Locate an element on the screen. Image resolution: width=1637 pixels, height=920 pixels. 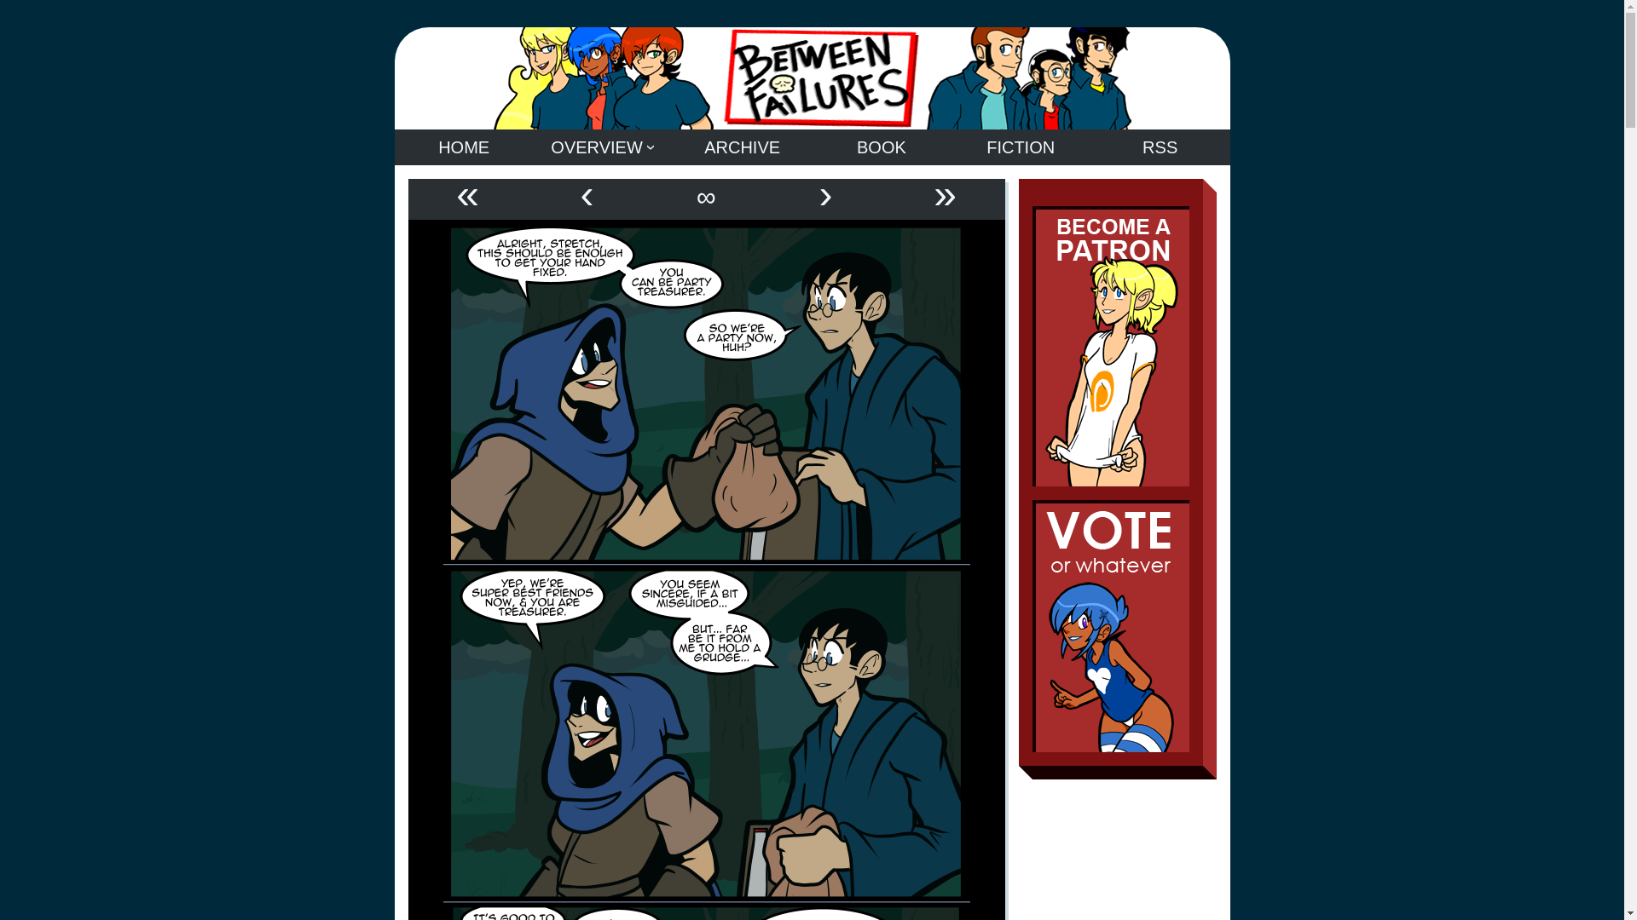
ARCHIVE is located at coordinates (742, 147).